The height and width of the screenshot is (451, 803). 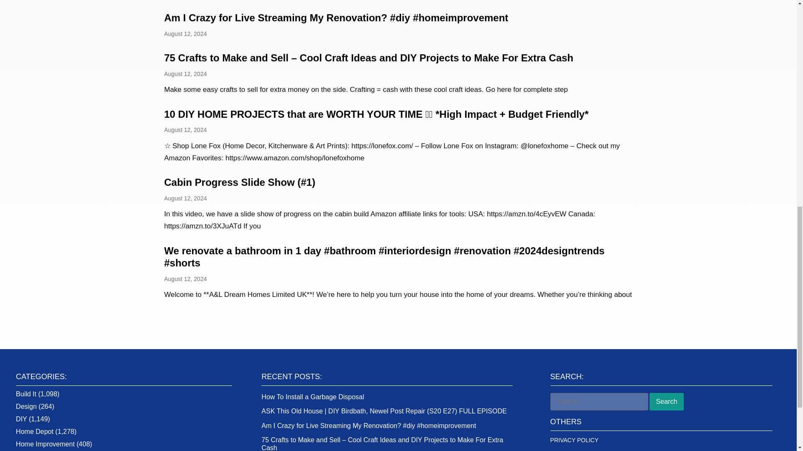 What do you see at coordinates (26, 406) in the screenshot?
I see `Design` at bounding box center [26, 406].